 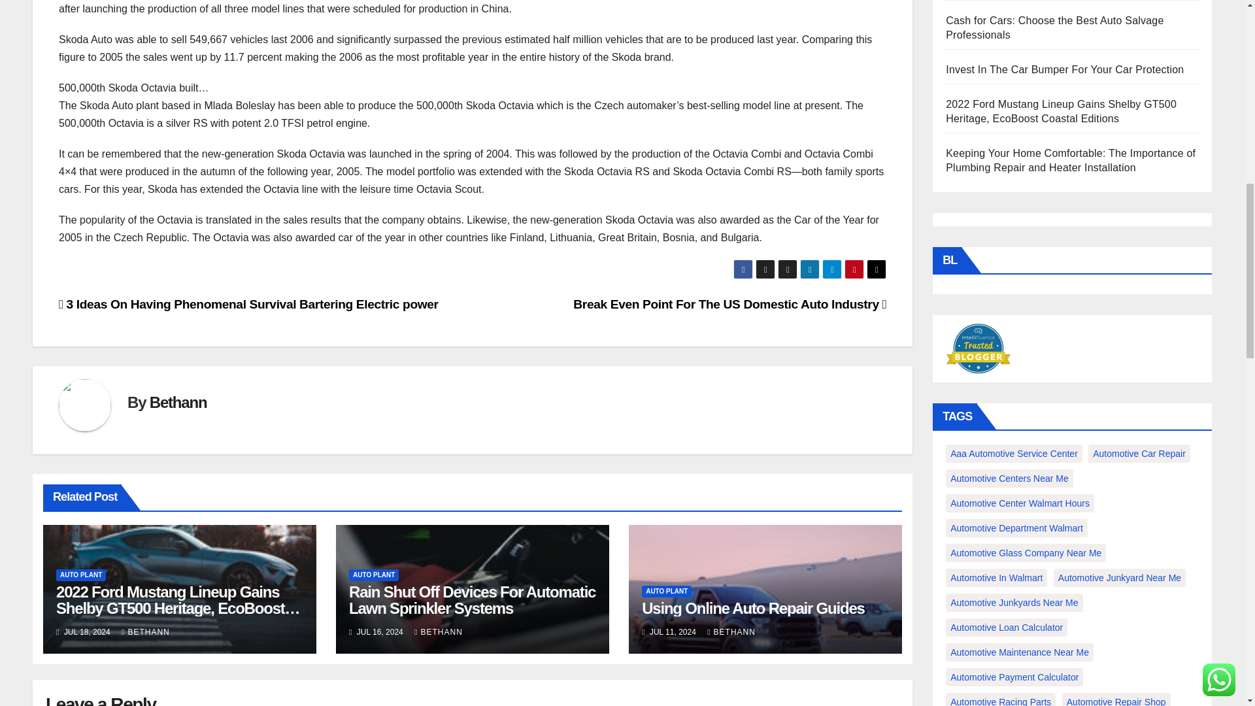 What do you see at coordinates (178, 401) in the screenshot?
I see `Bethann` at bounding box center [178, 401].